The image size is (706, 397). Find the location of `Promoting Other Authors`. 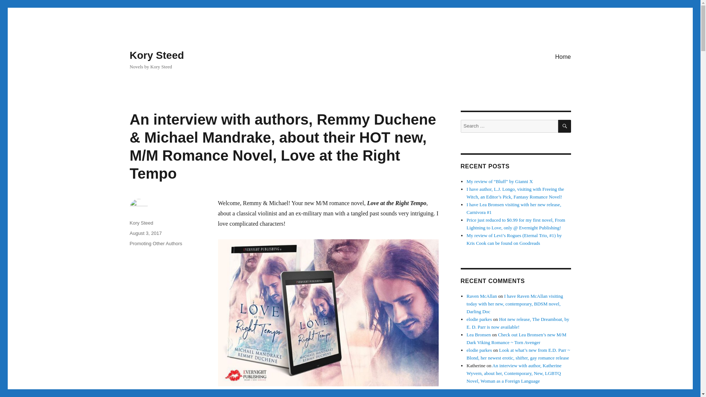

Promoting Other Authors is located at coordinates (156, 243).